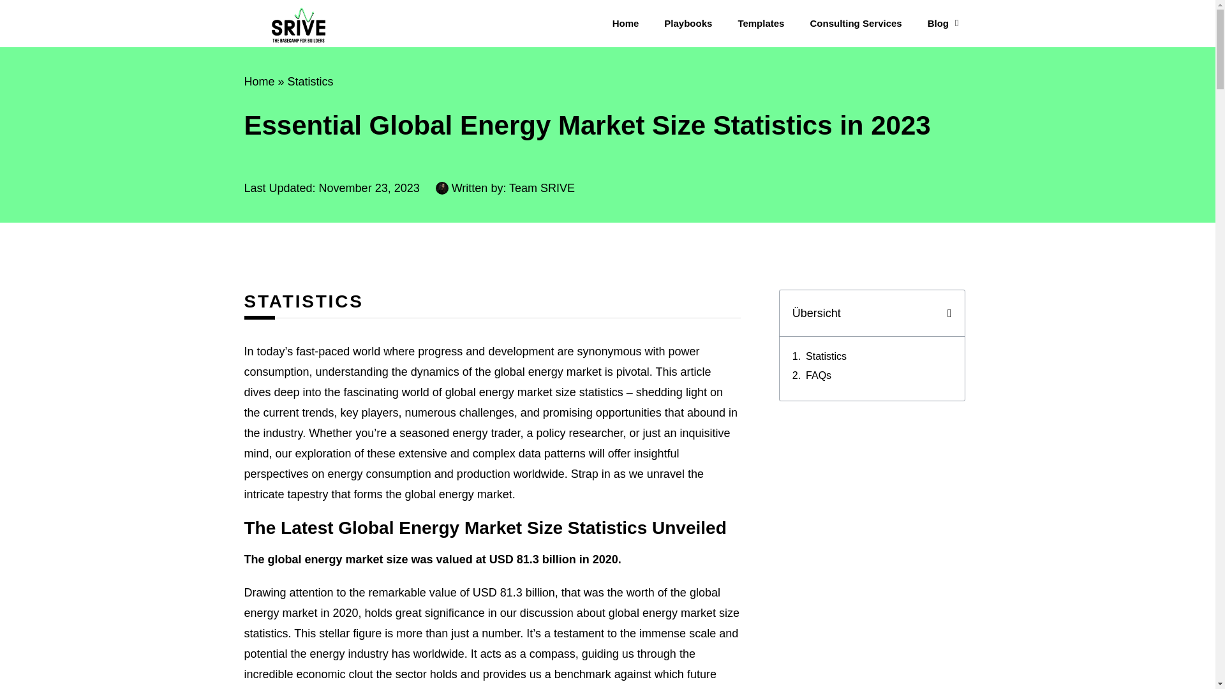 This screenshot has height=689, width=1225. I want to click on Templates, so click(761, 23).